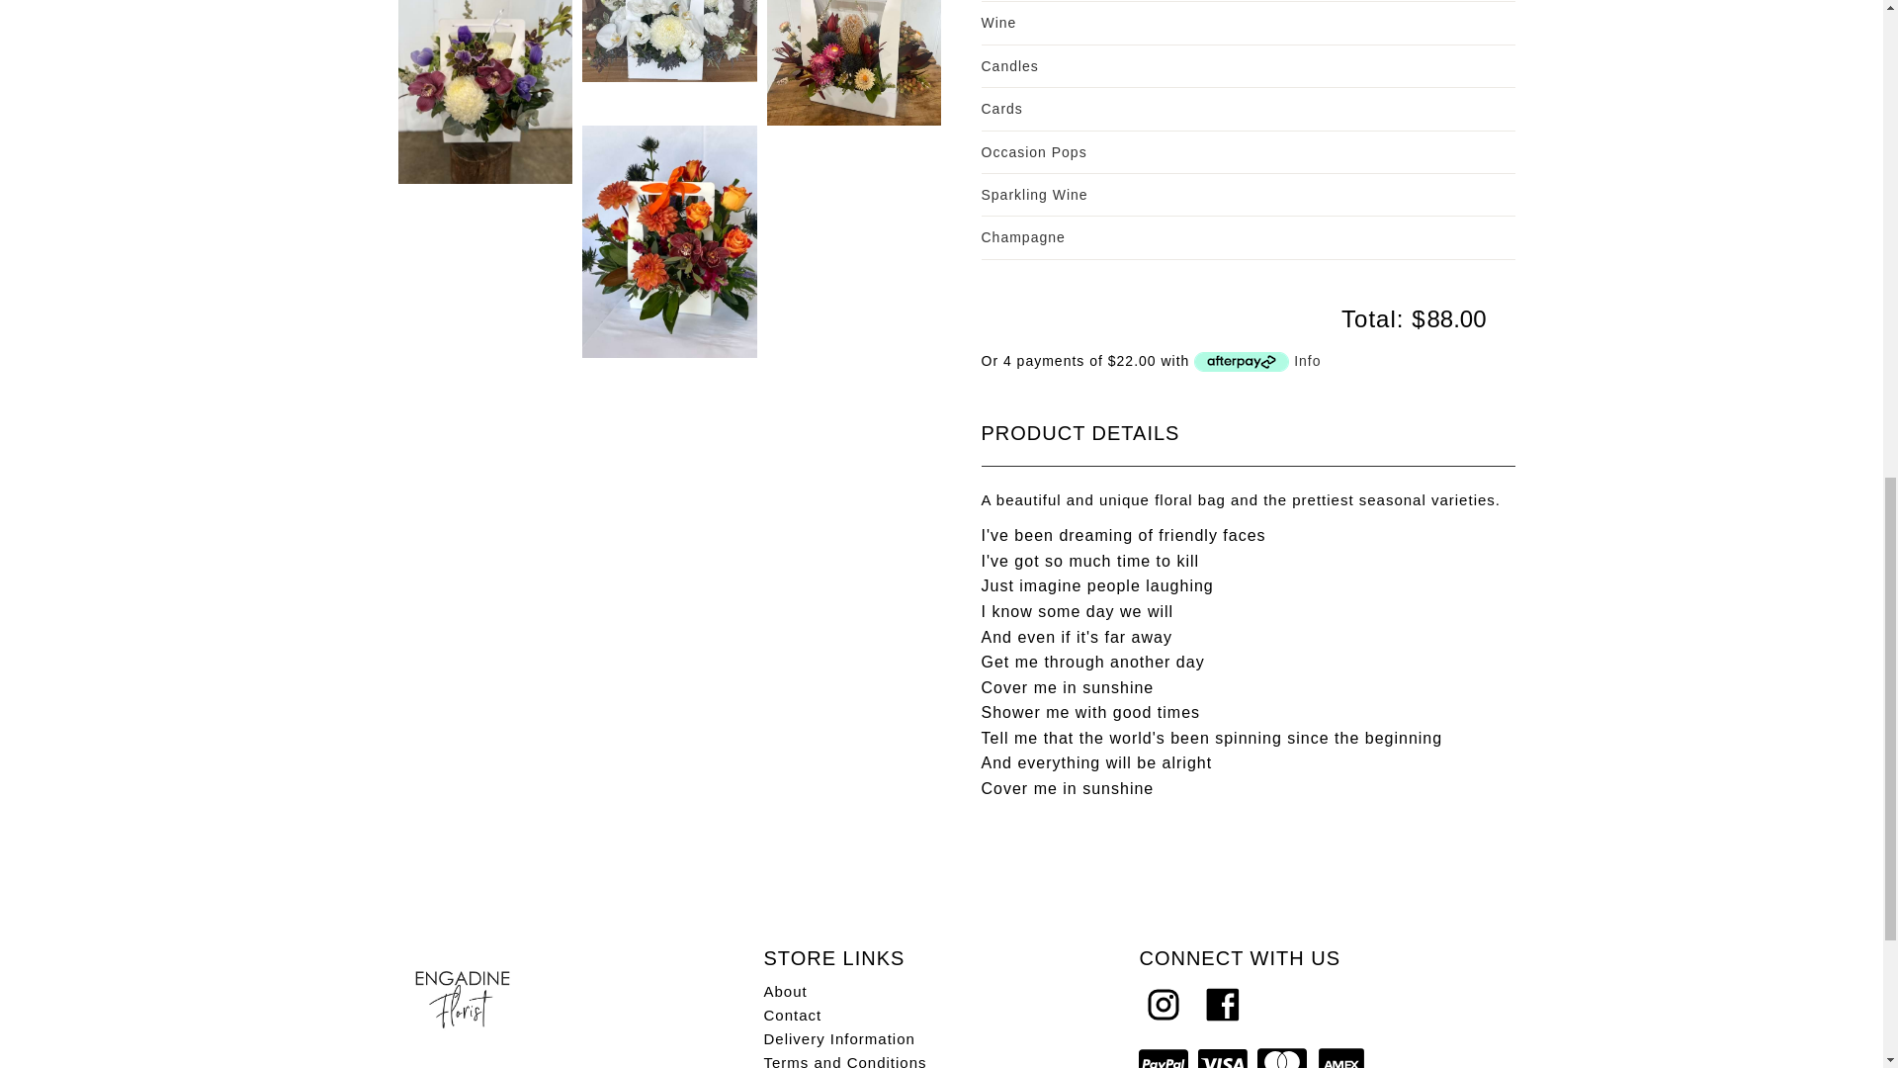  I want to click on Delivery Information, so click(838, 1038).